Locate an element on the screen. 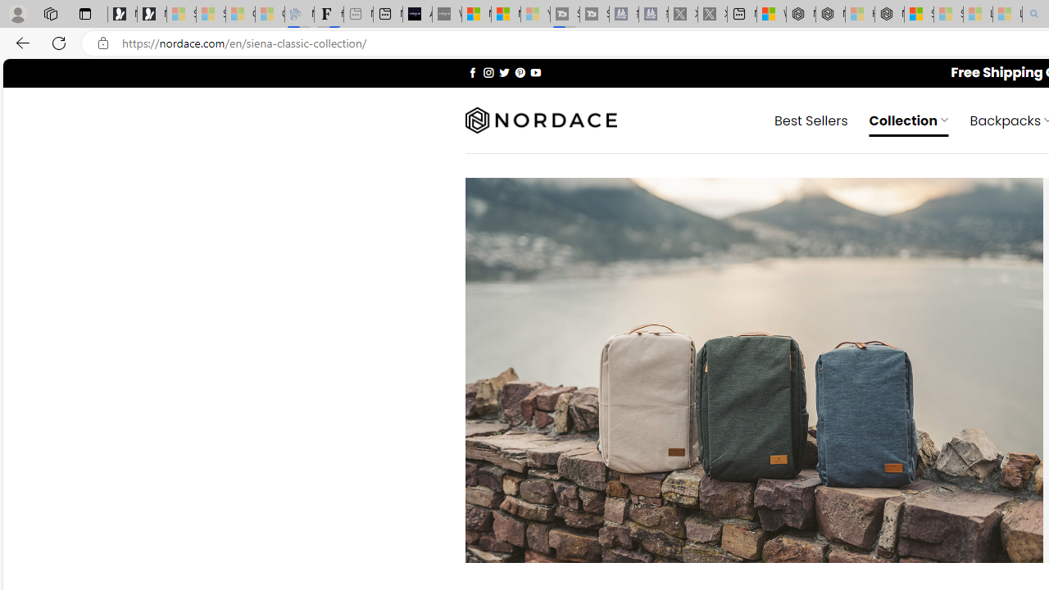  Streaming Coverage | T3 - Sleeping is located at coordinates (565, 15).